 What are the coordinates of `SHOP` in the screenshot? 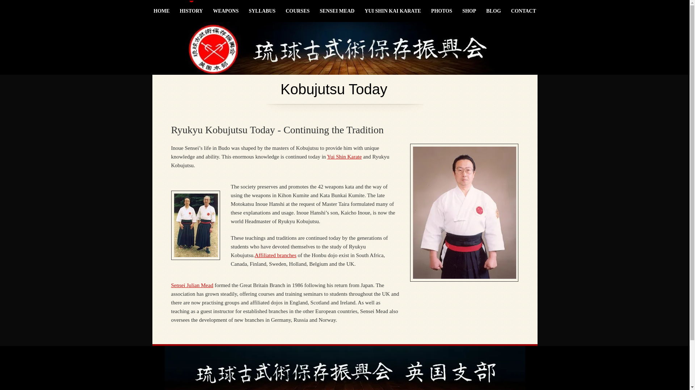 It's located at (469, 11).